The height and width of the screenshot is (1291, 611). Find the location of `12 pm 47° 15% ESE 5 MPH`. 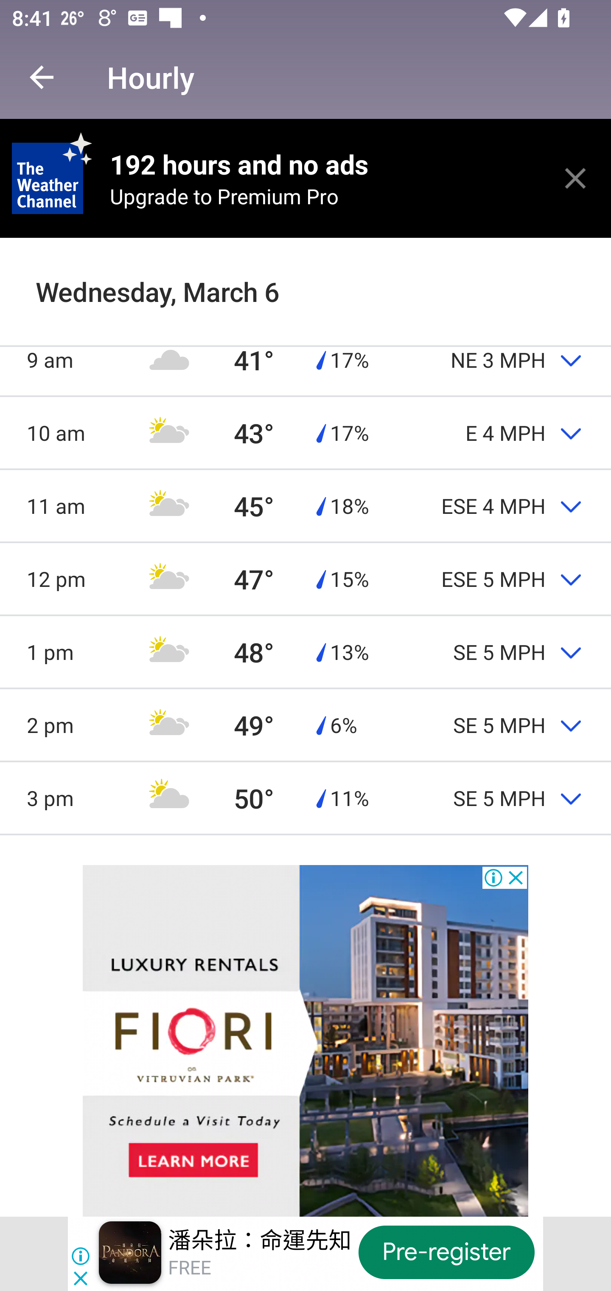

12 pm 47° 15% ESE 5 MPH is located at coordinates (305, 579).